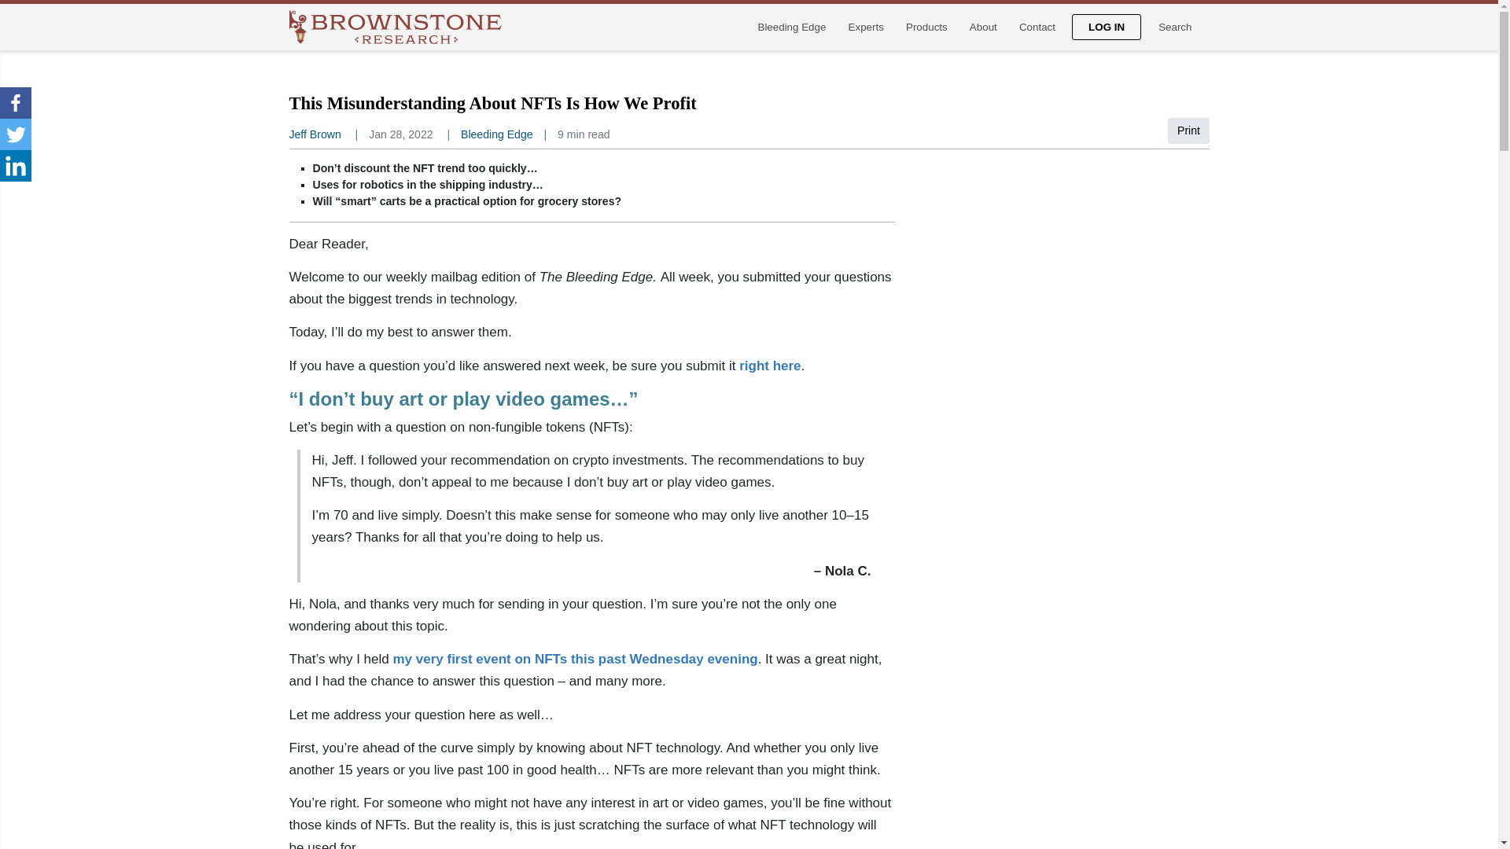  Describe the element at coordinates (1175, 27) in the screenshot. I see `Search` at that location.